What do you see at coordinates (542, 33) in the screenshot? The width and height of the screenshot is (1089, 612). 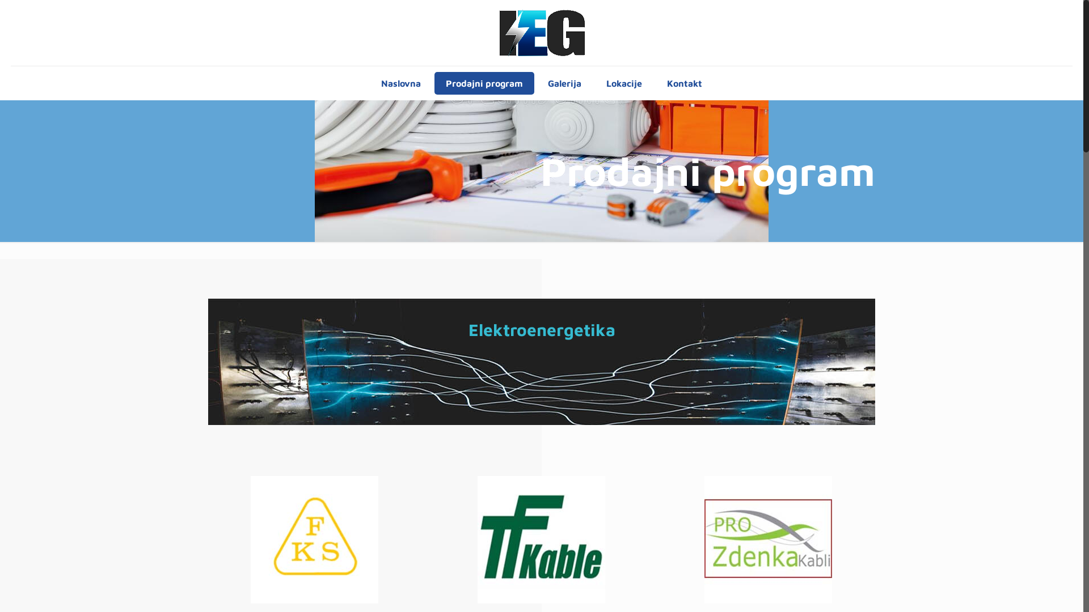 I see `"I.E.G" d.o.o.` at bounding box center [542, 33].